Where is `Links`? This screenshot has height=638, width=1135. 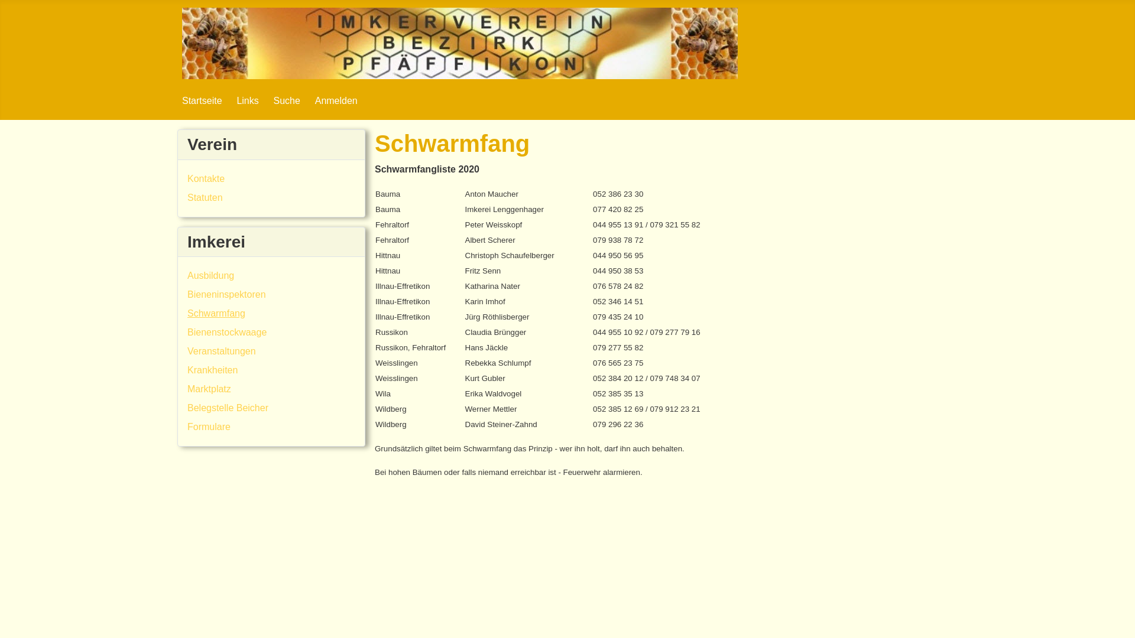 Links is located at coordinates (247, 100).